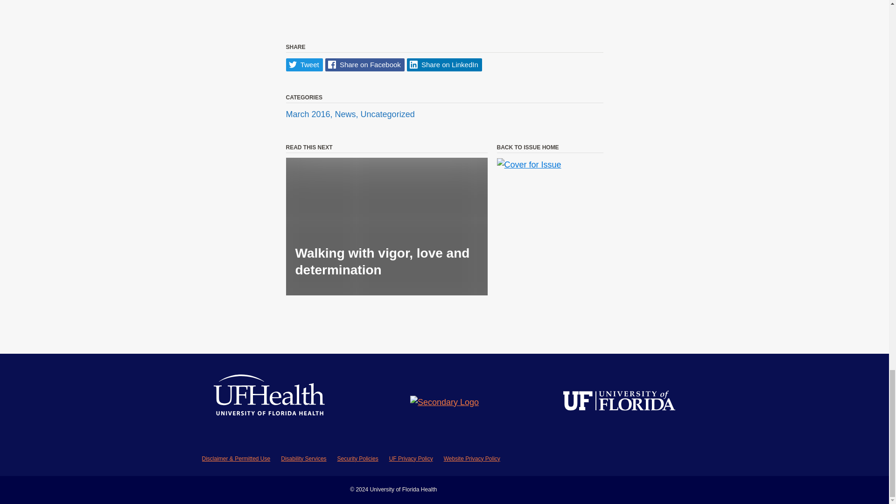 The width and height of the screenshot is (896, 504). I want to click on Share on Facebook, so click(365, 65).